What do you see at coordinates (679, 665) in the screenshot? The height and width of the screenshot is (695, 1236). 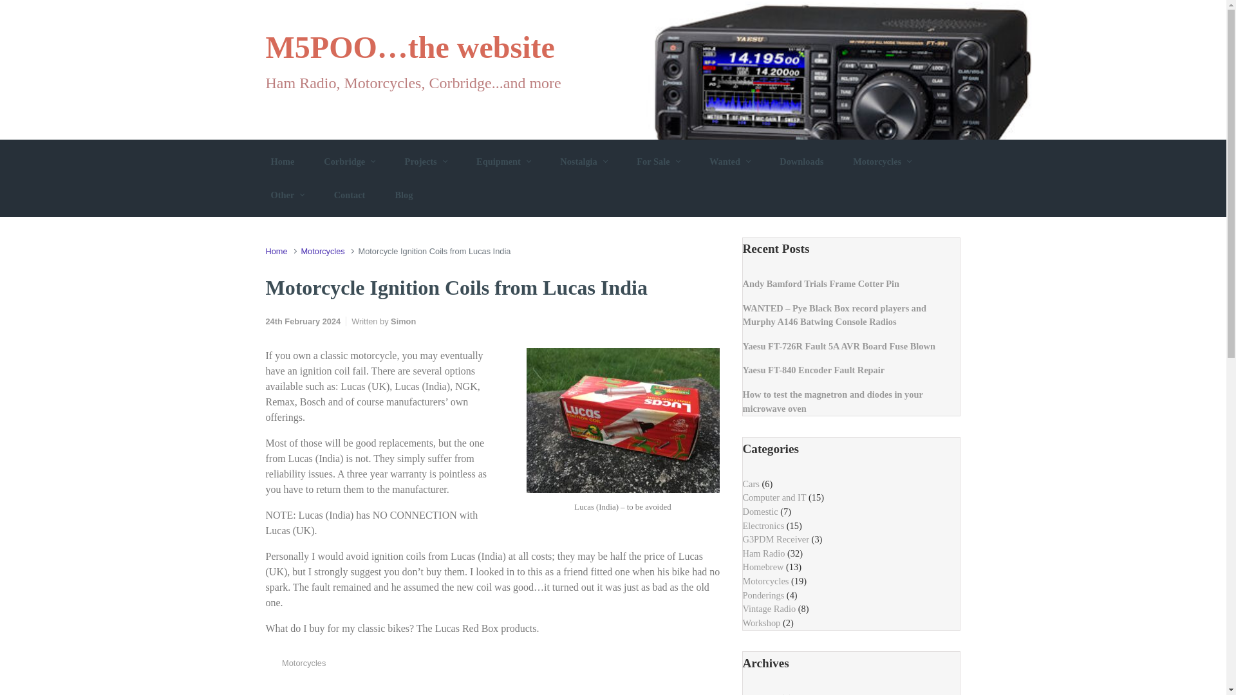 I see `Share on Pinterest` at bounding box center [679, 665].